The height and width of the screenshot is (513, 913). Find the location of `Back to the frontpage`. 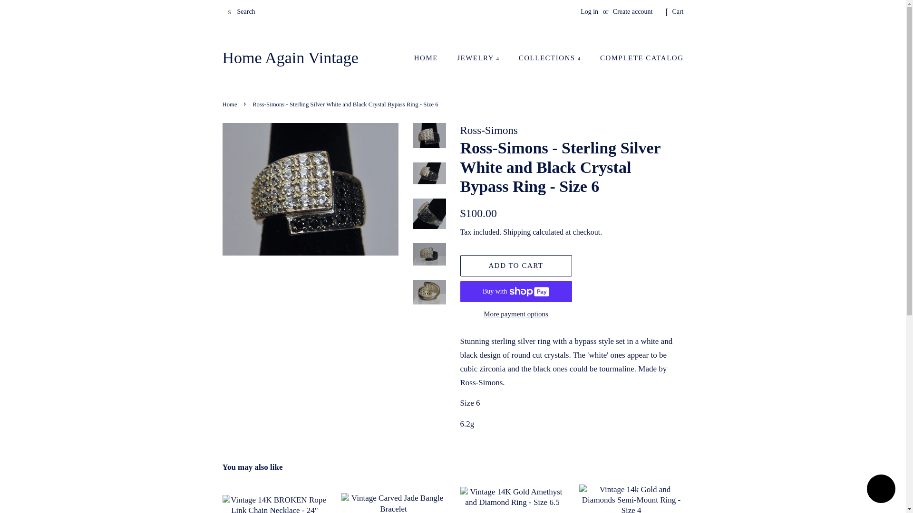

Back to the frontpage is located at coordinates (231, 104).